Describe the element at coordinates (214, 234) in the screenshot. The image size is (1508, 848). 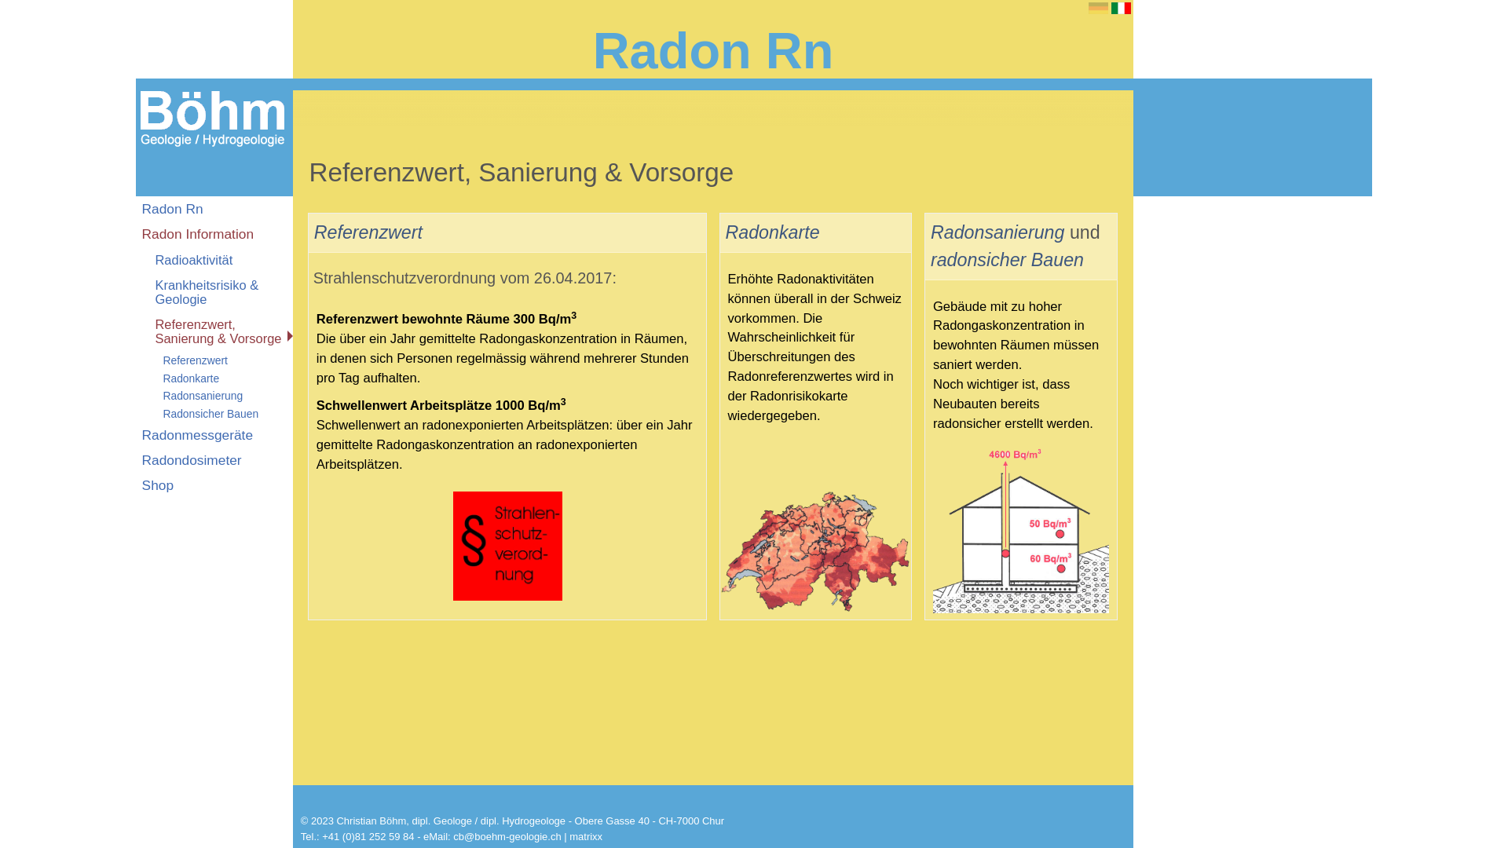
I see `Radon Information` at that location.